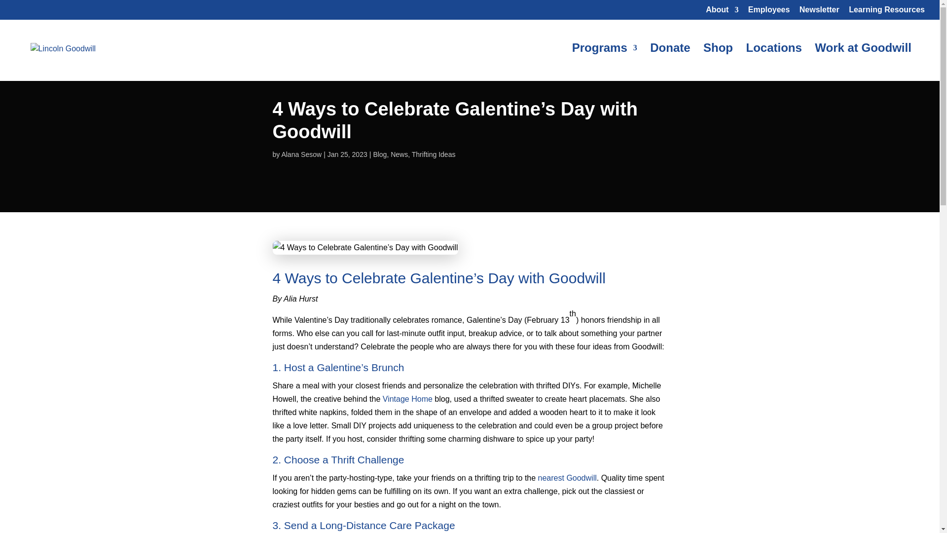  Describe the element at coordinates (768, 12) in the screenshot. I see `Employees` at that location.